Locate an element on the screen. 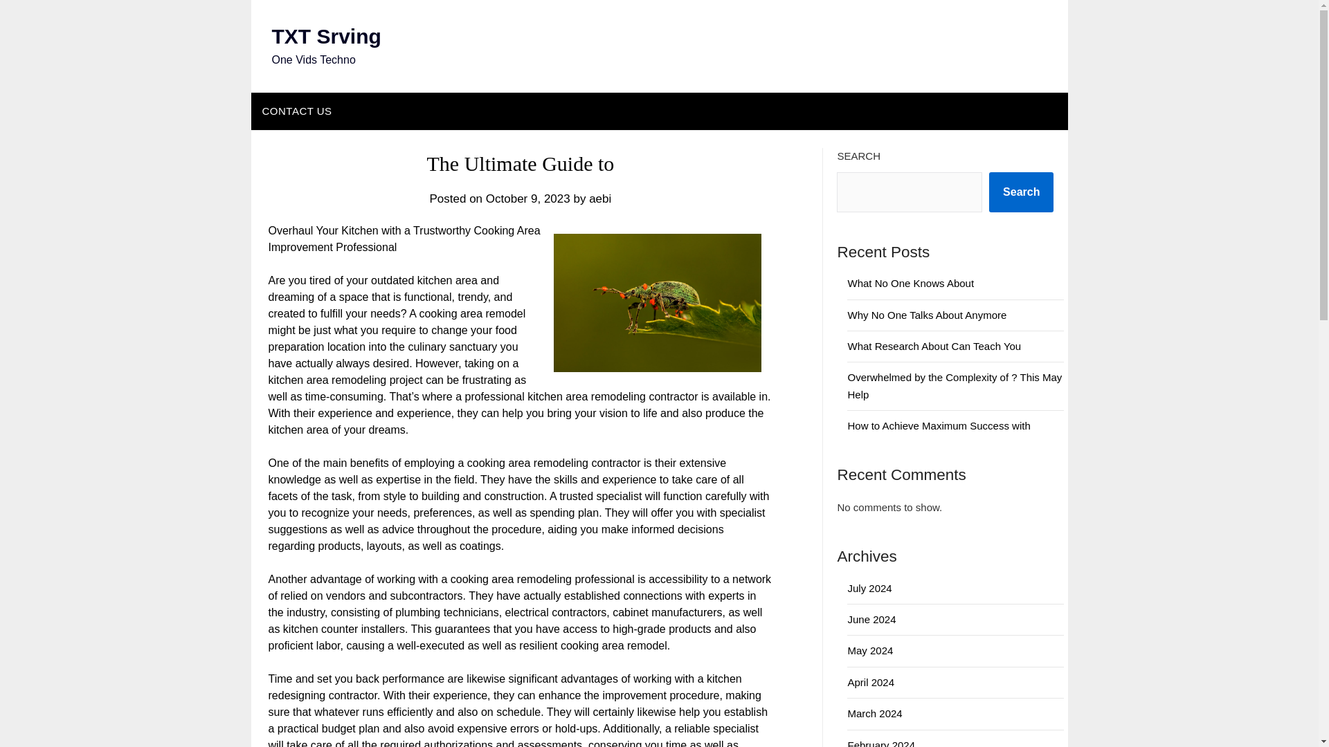  May 2024 is located at coordinates (870, 650).